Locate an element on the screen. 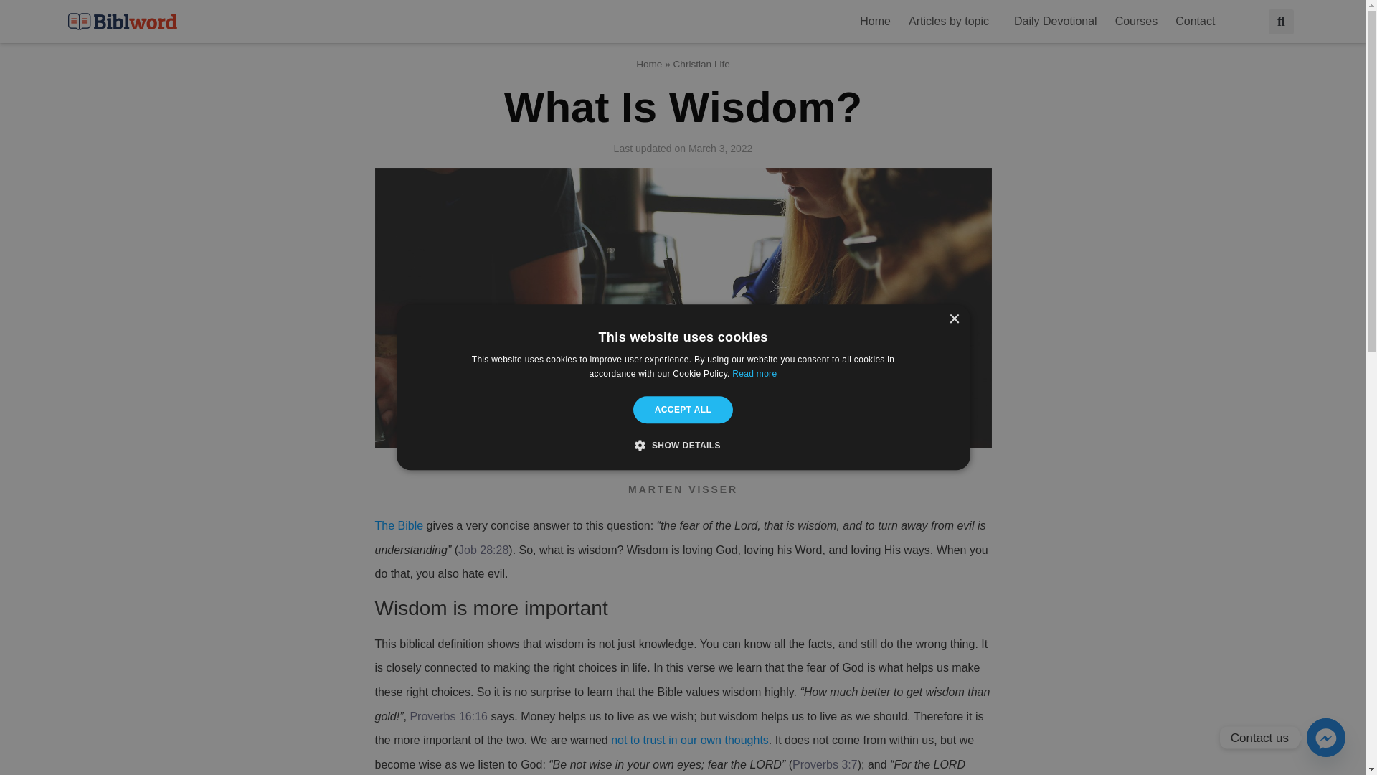  Courses is located at coordinates (1136, 21).